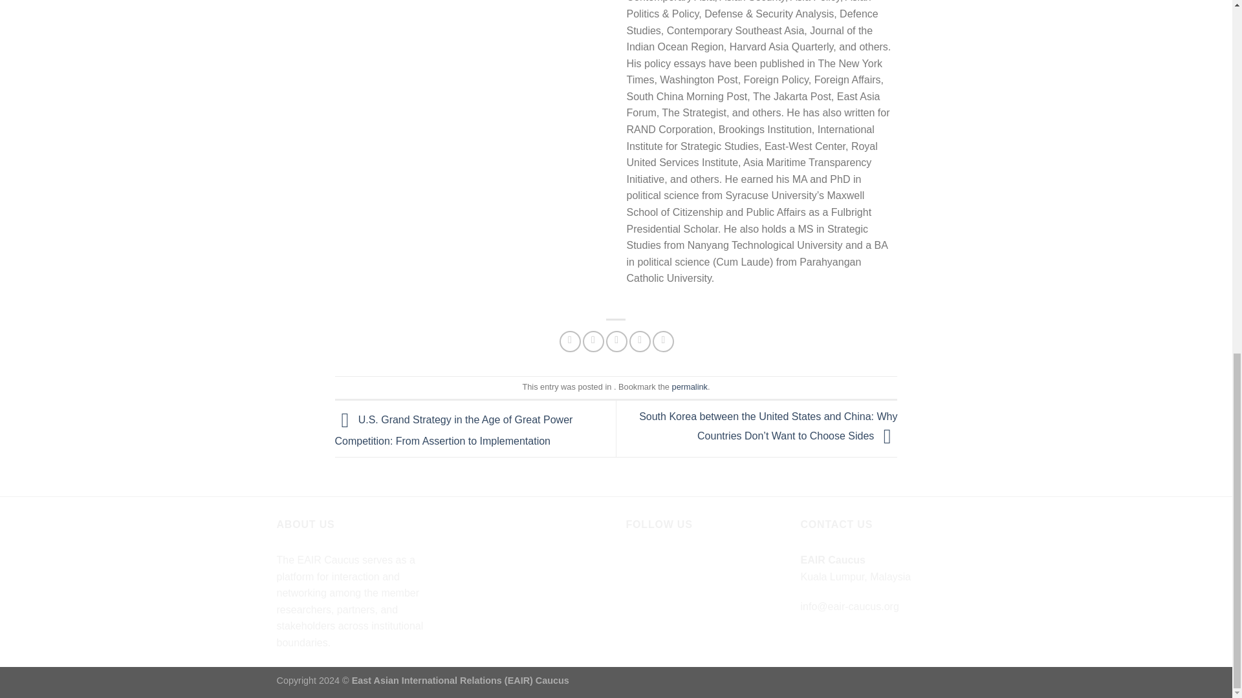 The width and height of the screenshot is (1242, 698). What do you see at coordinates (638, 562) in the screenshot?
I see `Follow on Facebook` at bounding box center [638, 562].